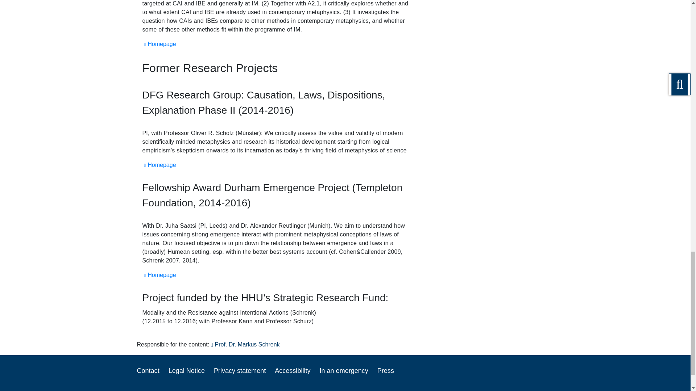 This screenshot has height=391, width=696. I want to click on externer Link in neuem Fenster, so click(159, 165).